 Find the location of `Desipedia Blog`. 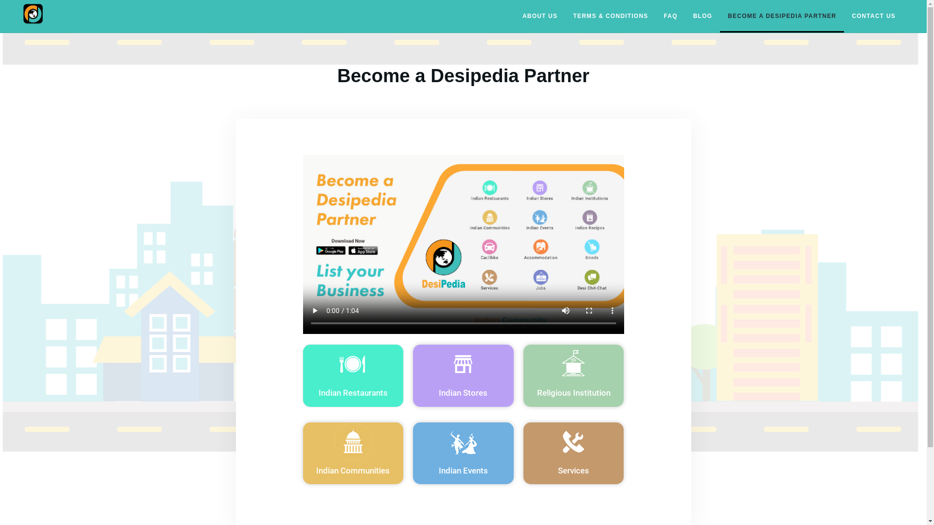

Desipedia Blog is located at coordinates (65, 36).